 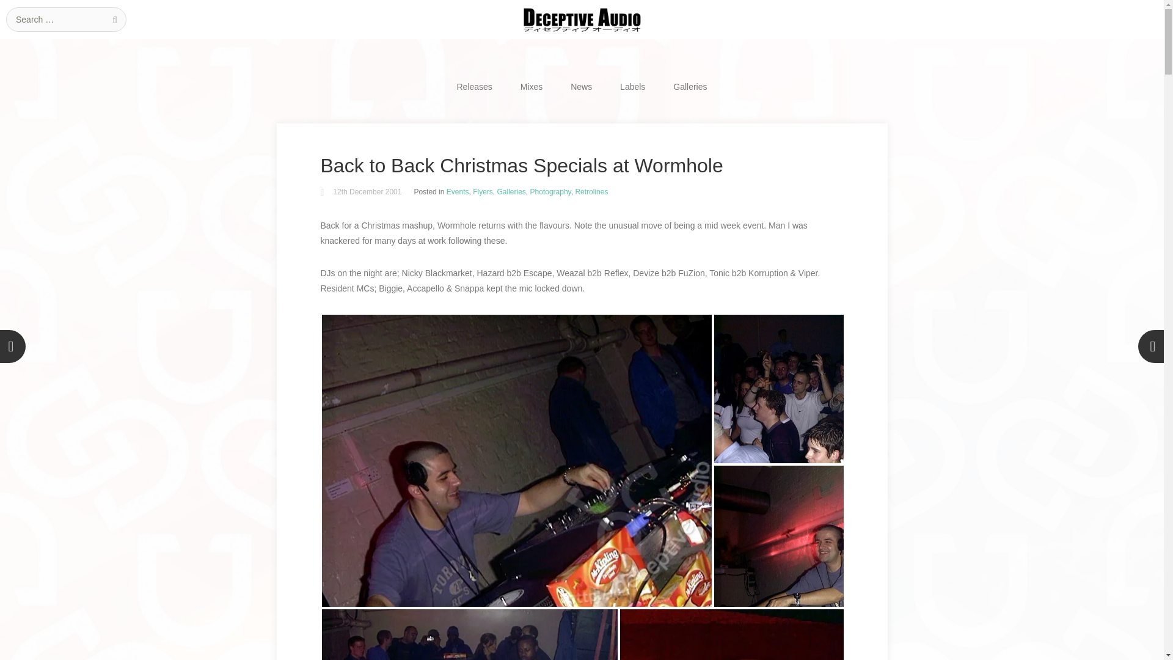 What do you see at coordinates (550, 191) in the screenshot?
I see `Photography` at bounding box center [550, 191].